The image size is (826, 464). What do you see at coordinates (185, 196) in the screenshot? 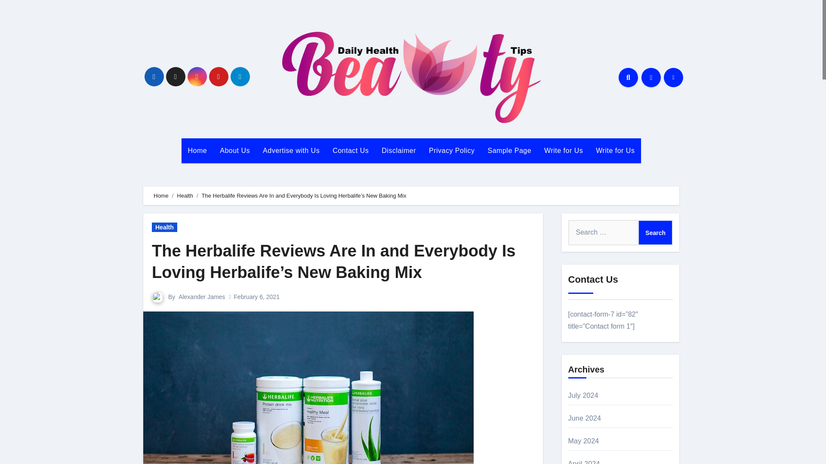
I see `Health` at bounding box center [185, 196].